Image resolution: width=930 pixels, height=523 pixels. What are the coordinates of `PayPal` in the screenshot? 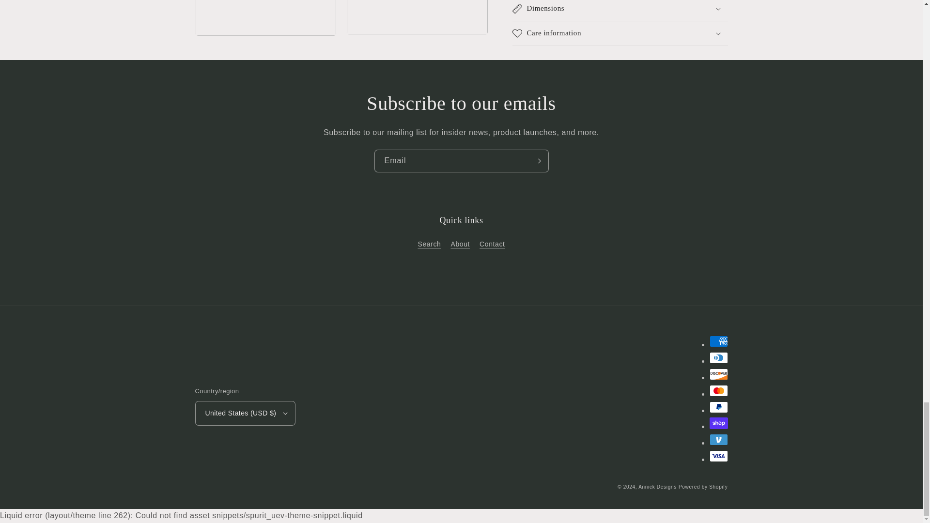 It's located at (718, 407).